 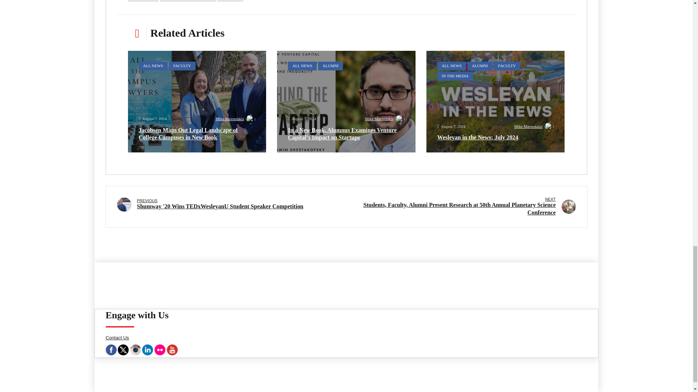 I want to click on Mike Mavredakis, so click(x=236, y=120).